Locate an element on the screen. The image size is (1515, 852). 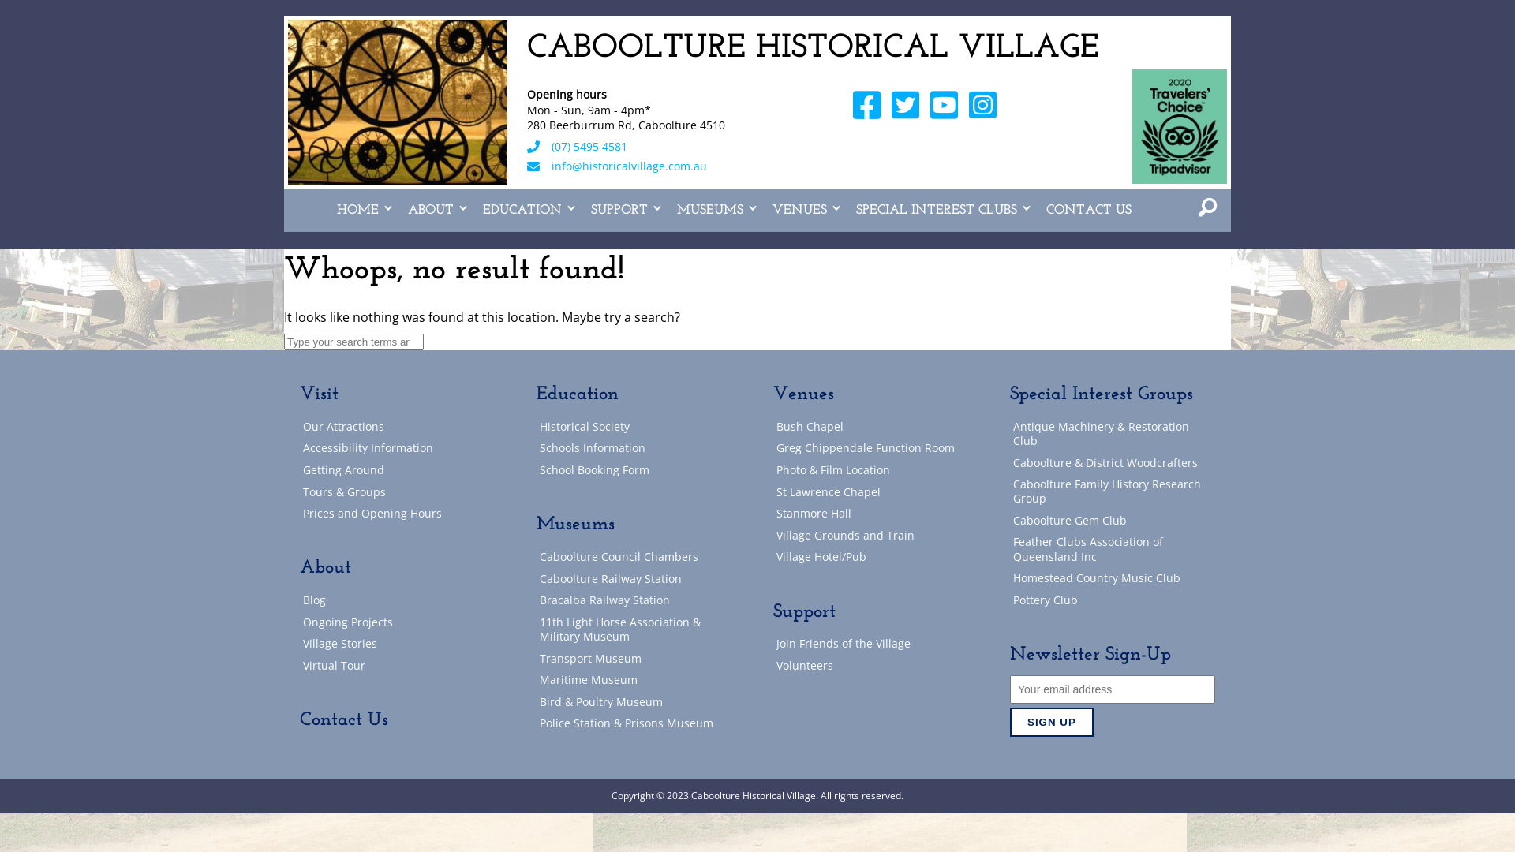
Photo & Film Location is located at coordinates (876, 470).